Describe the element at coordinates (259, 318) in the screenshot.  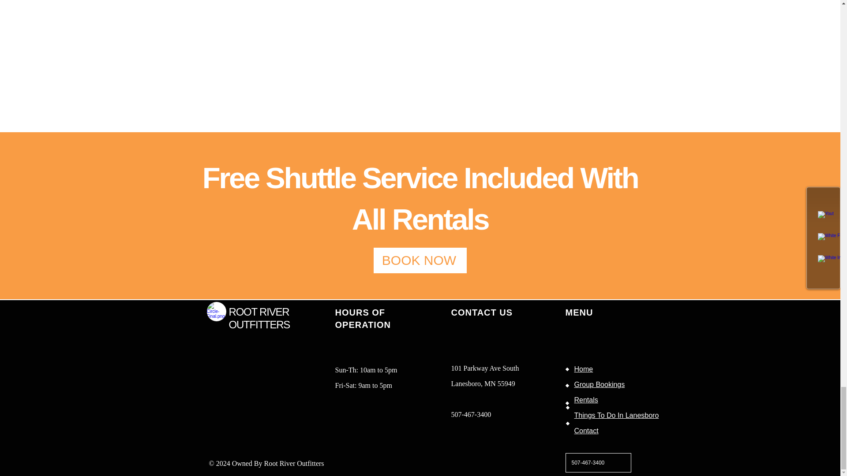
I see `ROOT RIVER OUTFITTERS` at that location.